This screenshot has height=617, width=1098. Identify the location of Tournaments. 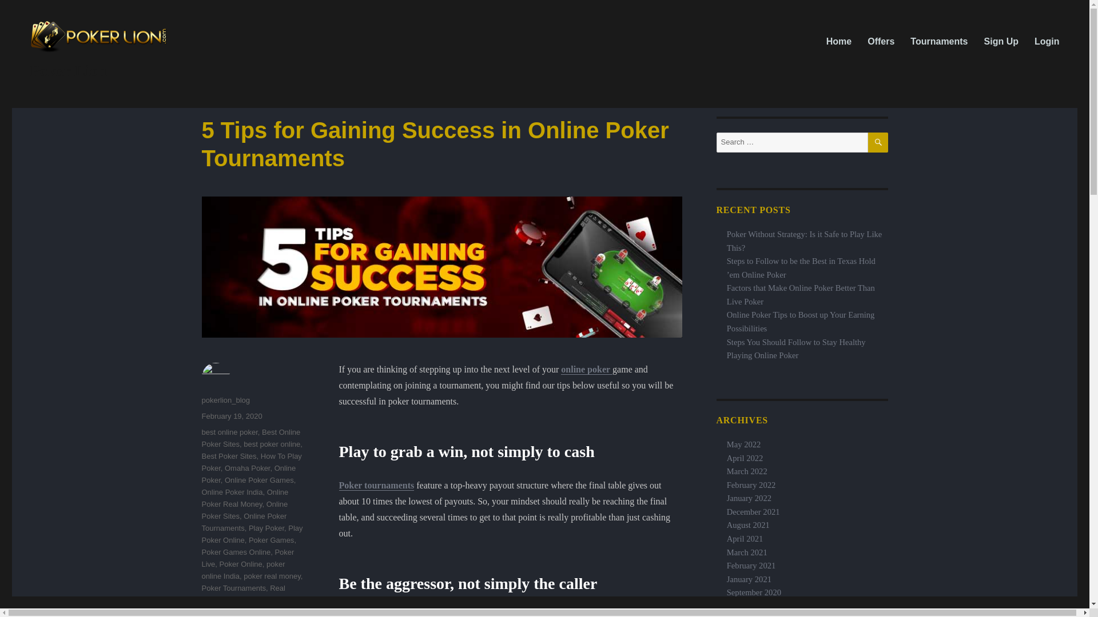
(939, 41).